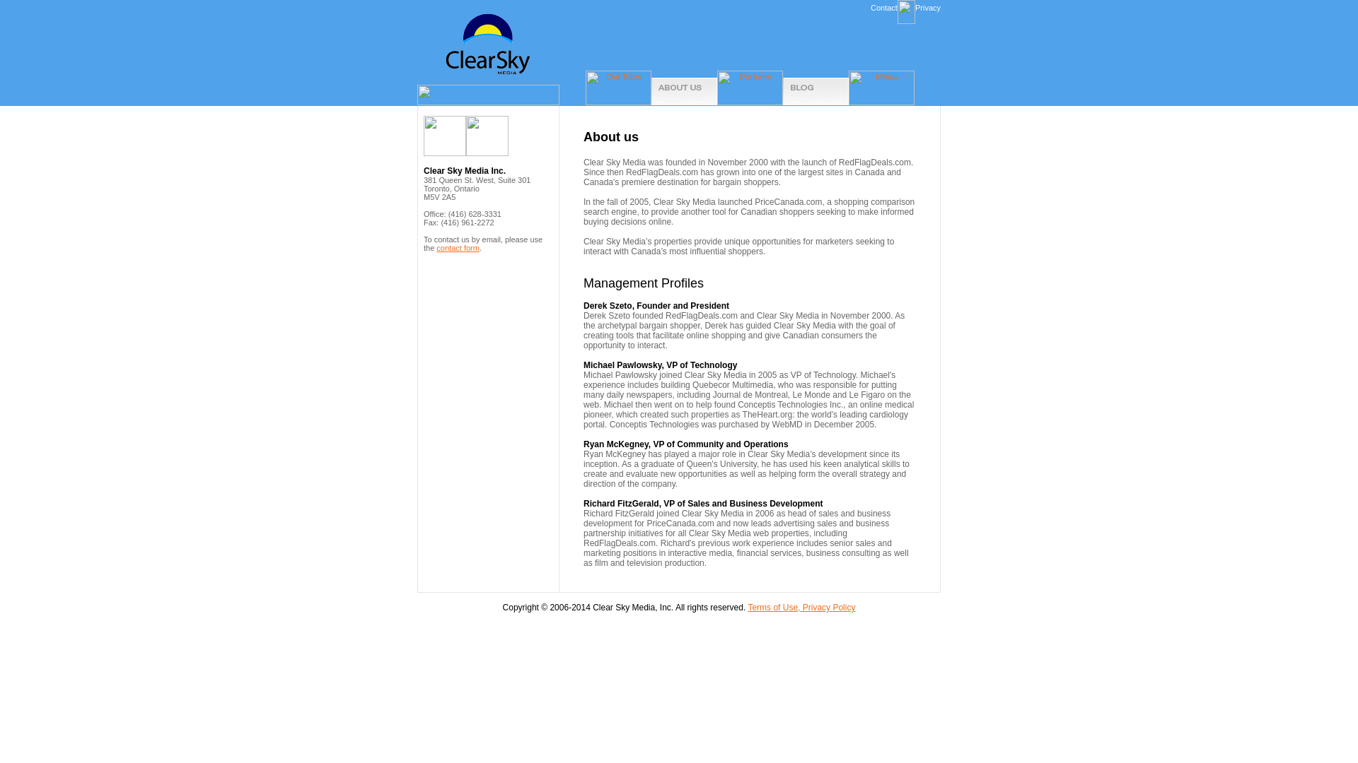 The height and width of the screenshot is (763, 1358). I want to click on Contact, so click(884, 8).